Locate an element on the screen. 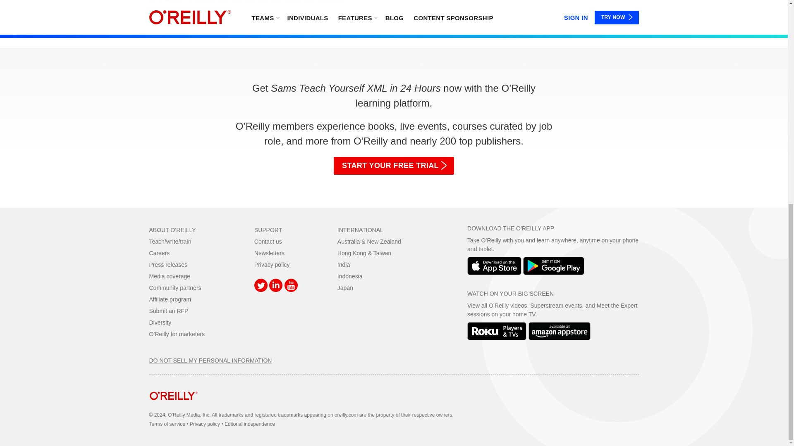 This screenshot has width=794, height=446. Contact us is located at coordinates (268, 241).